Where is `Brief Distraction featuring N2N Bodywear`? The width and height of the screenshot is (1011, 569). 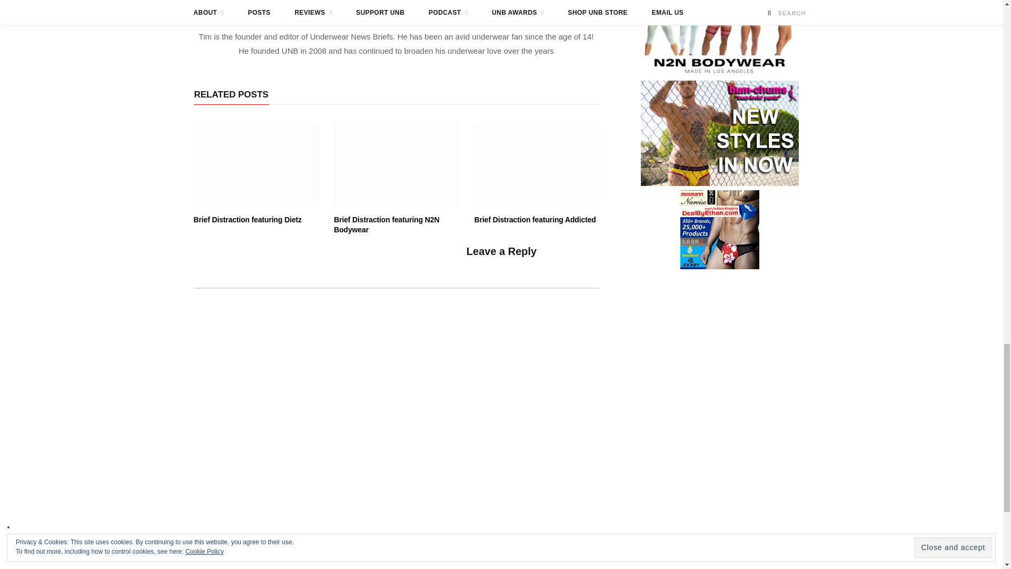 Brief Distraction featuring N2N Bodywear is located at coordinates (396, 165).